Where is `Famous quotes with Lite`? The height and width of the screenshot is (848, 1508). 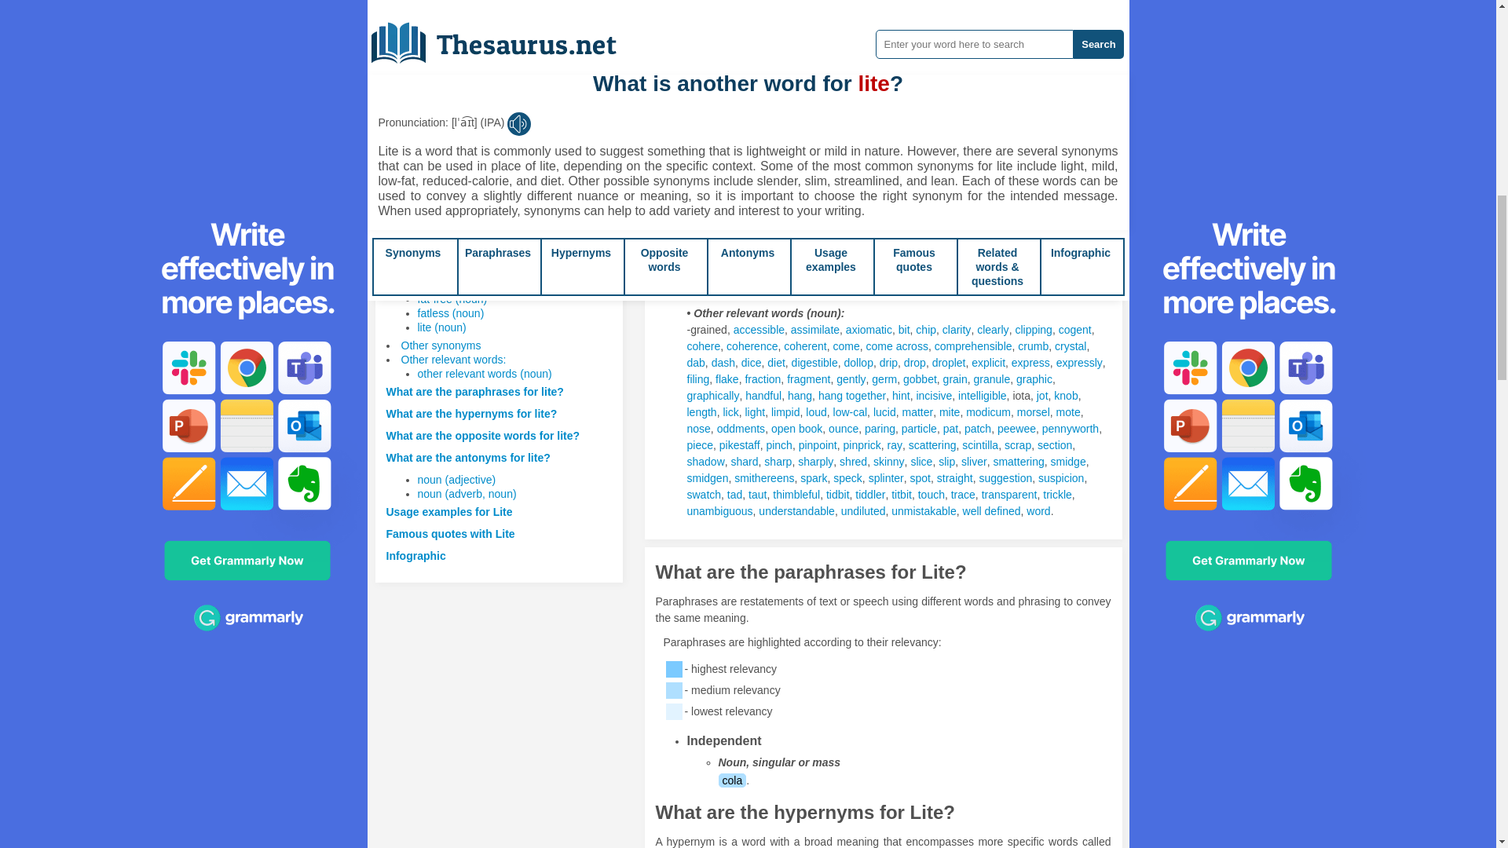
Famous quotes with Lite is located at coordinates (451, 533).